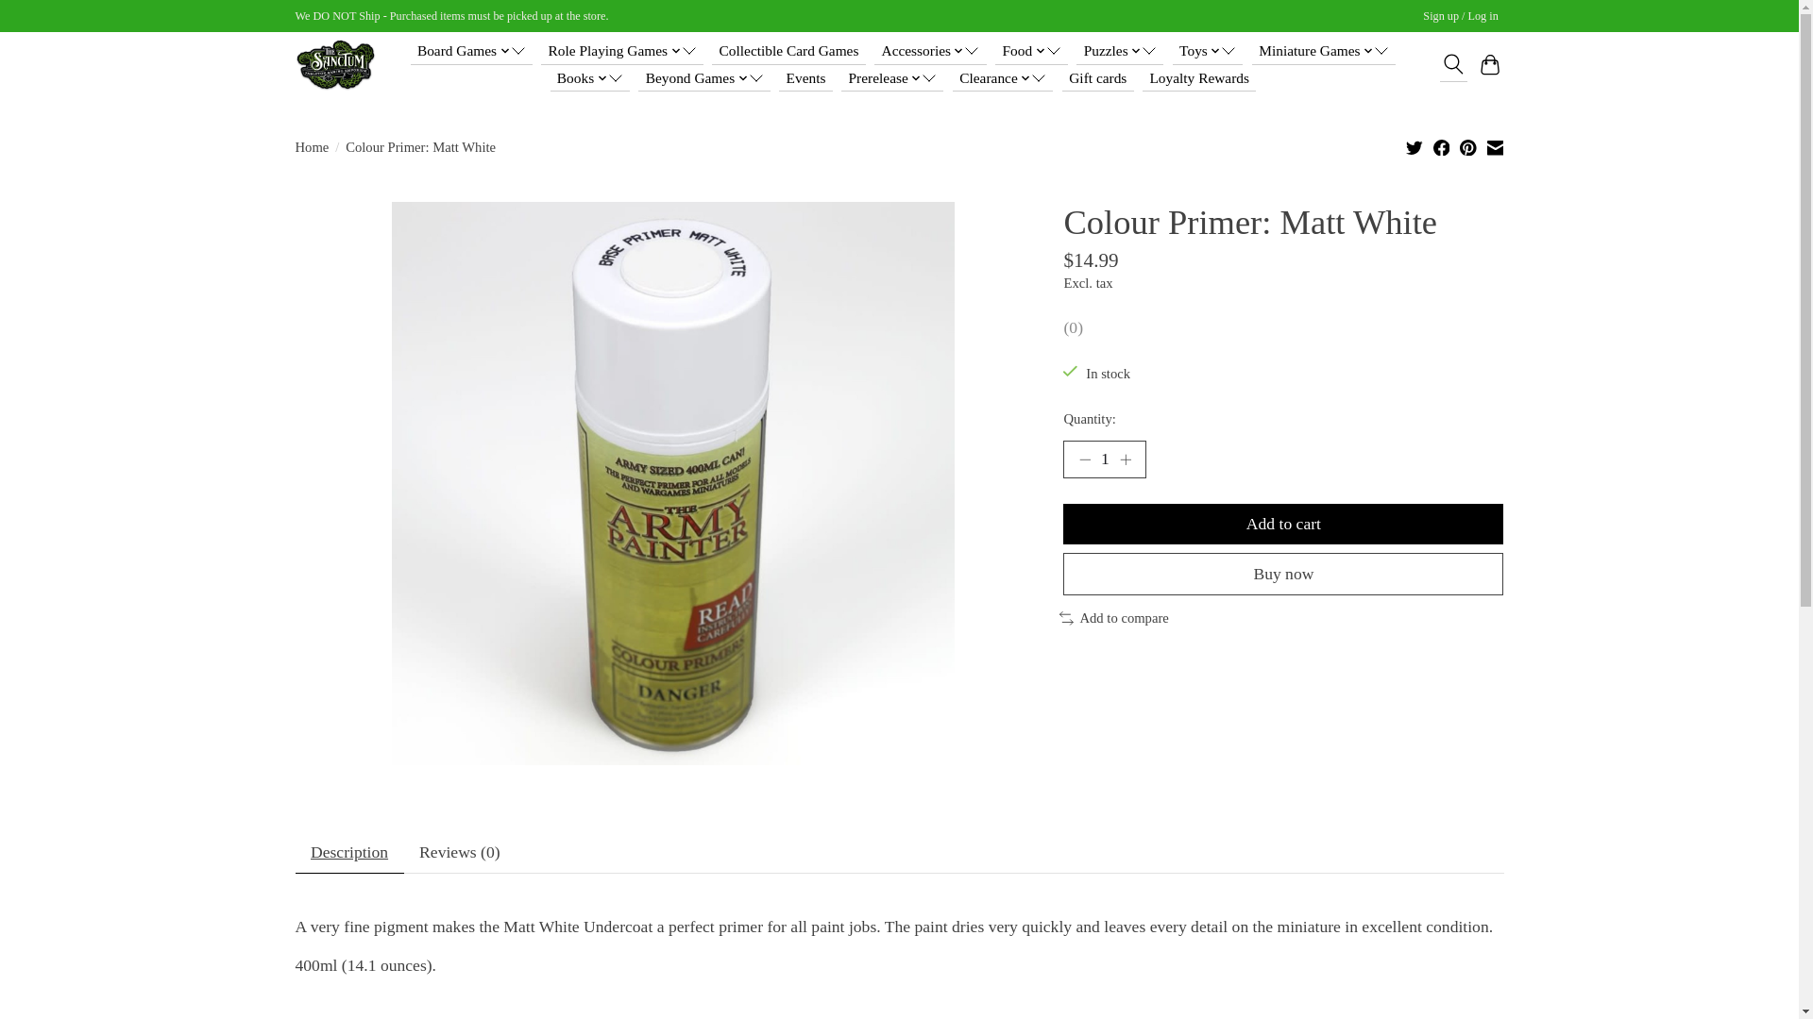  What do you see at coordinates (1104, 459) in the screenshot?
I see `1` at bounding box center [1104, 459].